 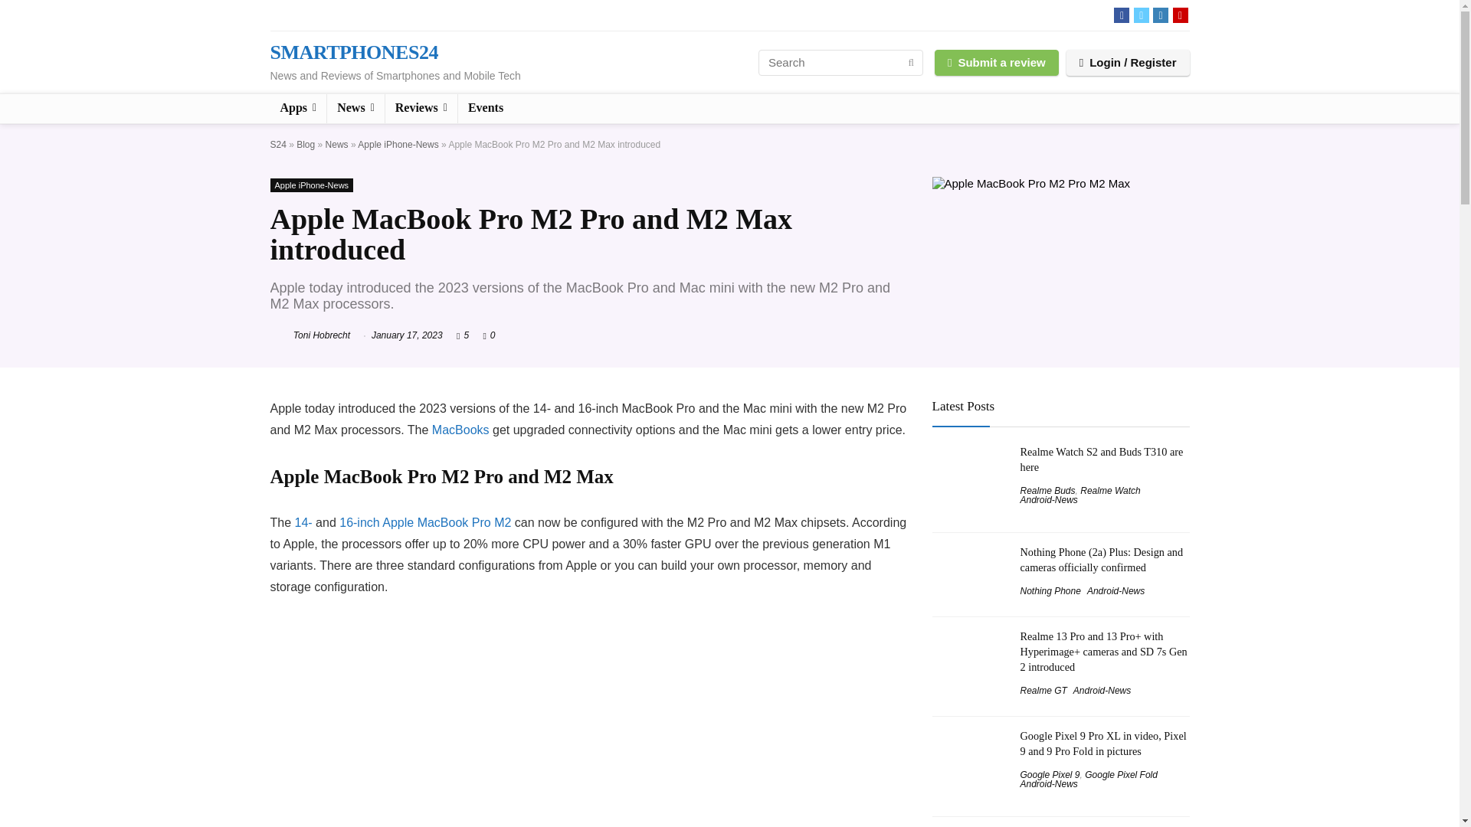 What do you see at coordinates (355, 109) in the screenshot?
I see `News` at bounding box center [355, 109].